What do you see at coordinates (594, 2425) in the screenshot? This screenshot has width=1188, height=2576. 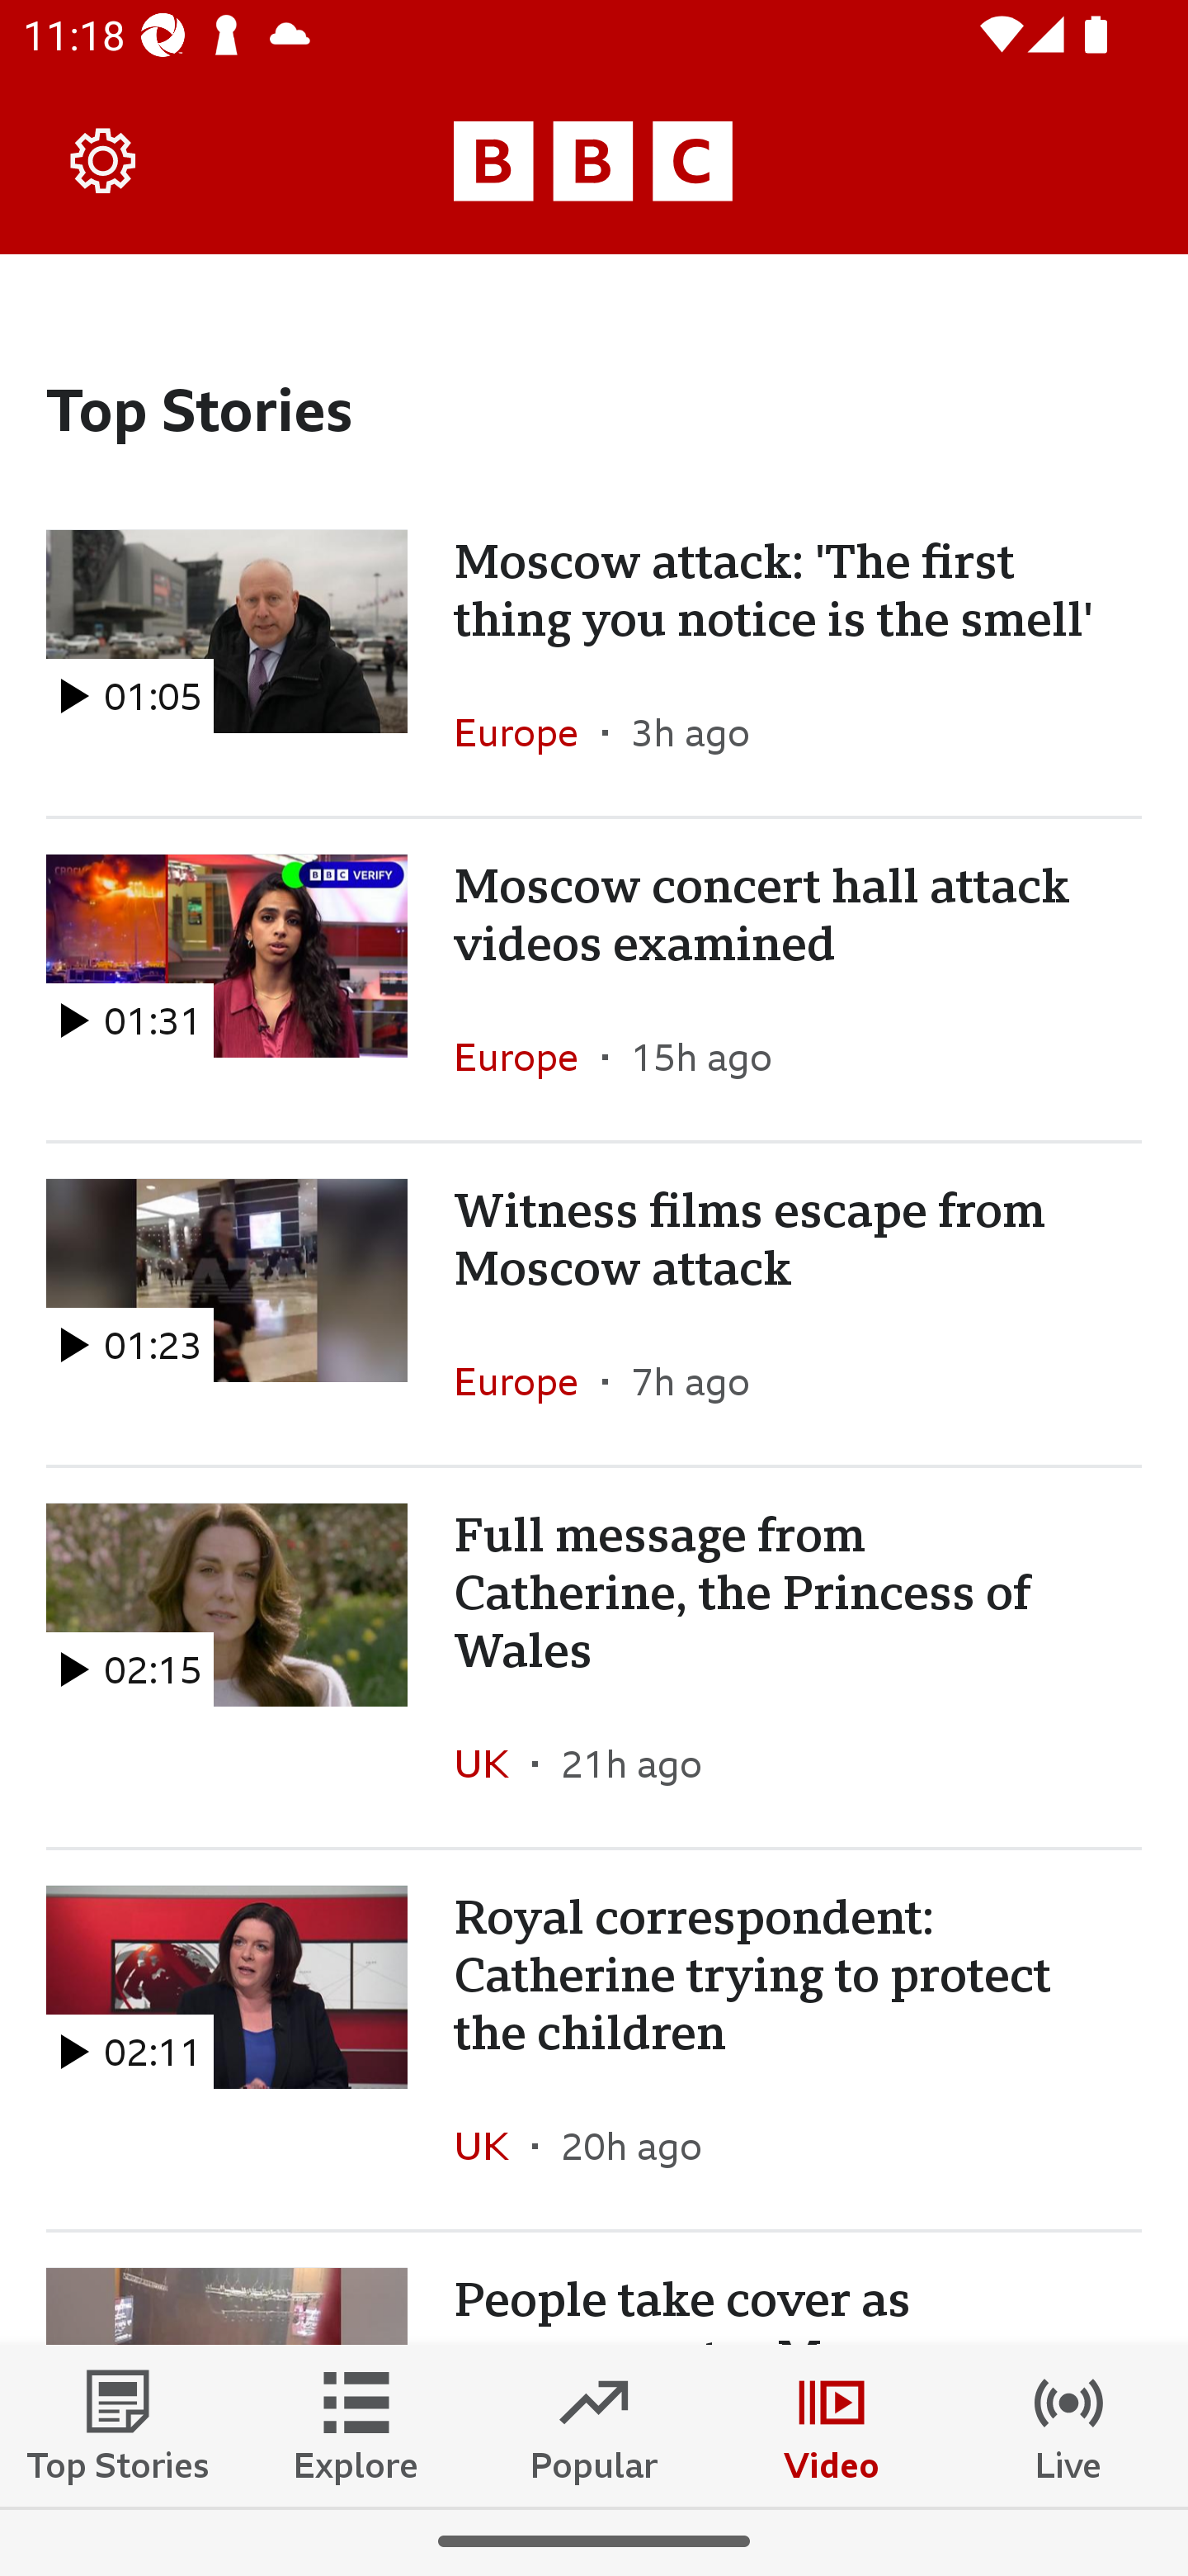 I see `Popular` at bounding box center [594, 2425].